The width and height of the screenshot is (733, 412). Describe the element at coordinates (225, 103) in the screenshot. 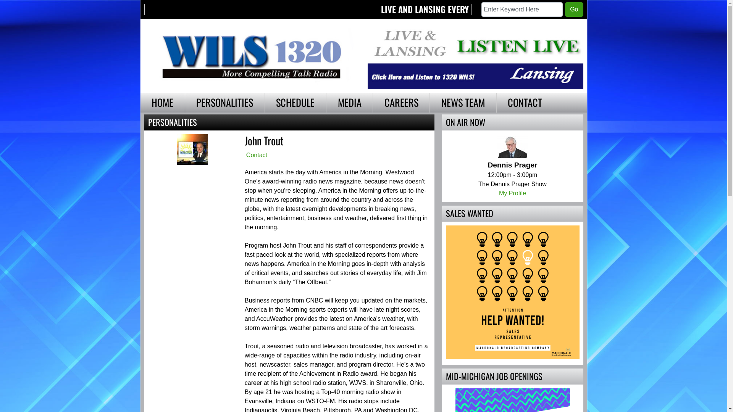

I see `PERSONALITIES` at that location.